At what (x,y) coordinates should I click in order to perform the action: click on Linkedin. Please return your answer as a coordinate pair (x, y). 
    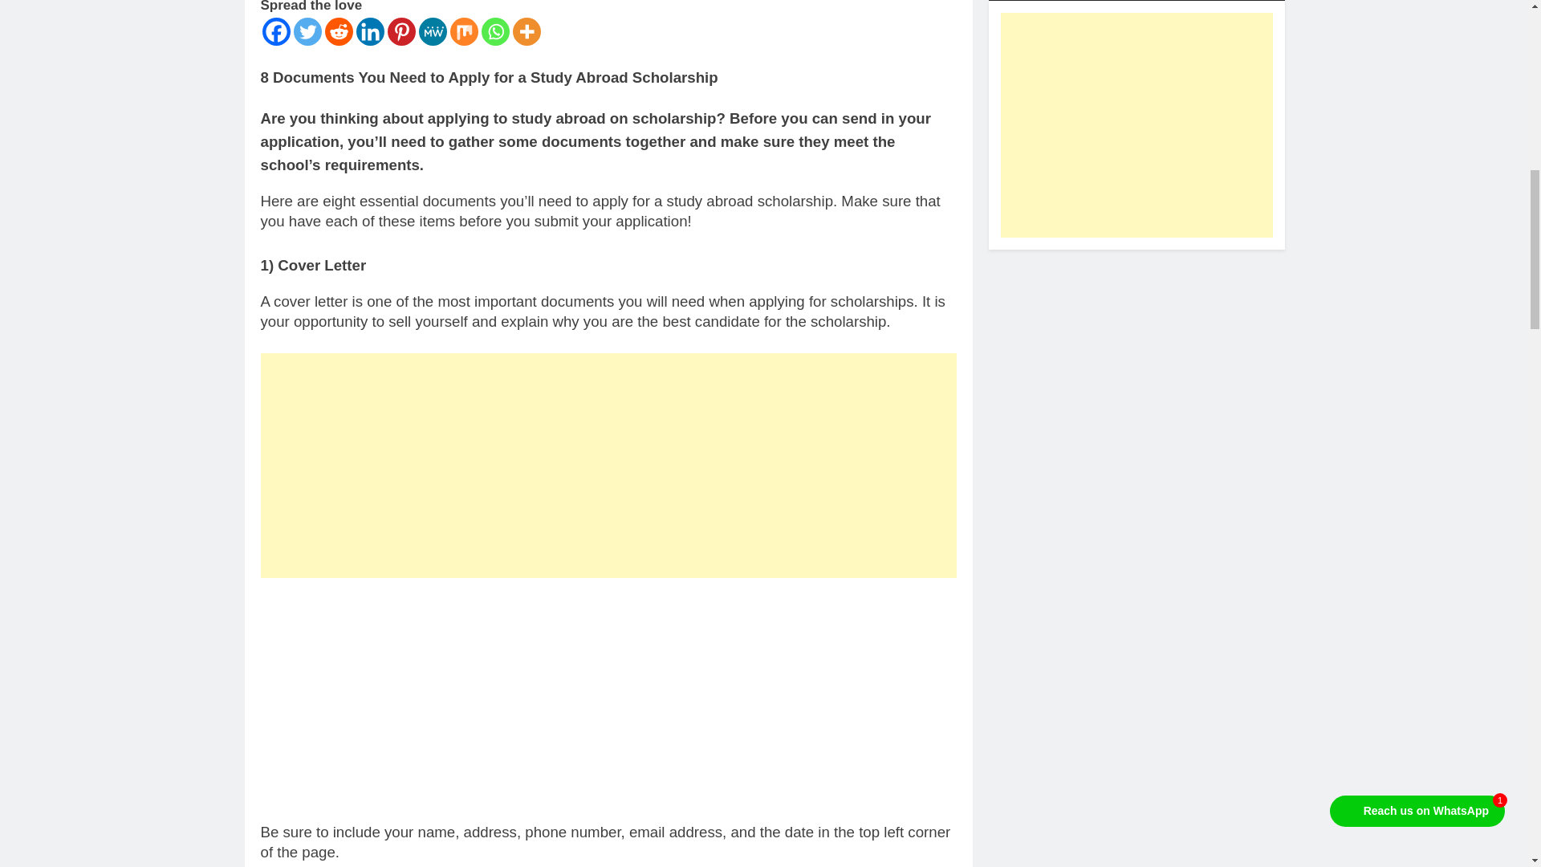
    Looking at the image, I should click on (369, 31).